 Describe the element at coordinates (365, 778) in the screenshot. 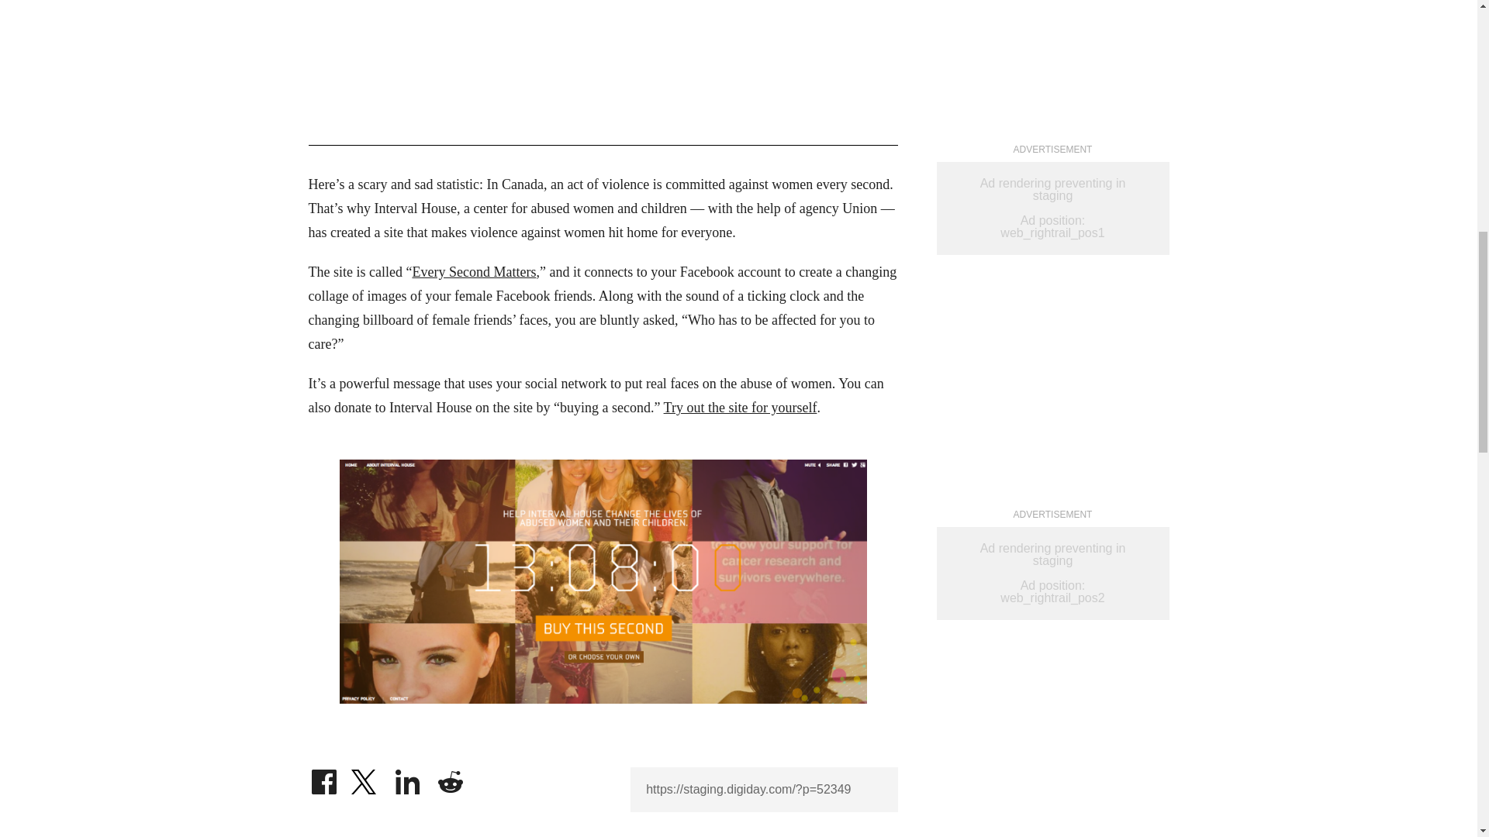

I see `Share on Twitter` at that location.